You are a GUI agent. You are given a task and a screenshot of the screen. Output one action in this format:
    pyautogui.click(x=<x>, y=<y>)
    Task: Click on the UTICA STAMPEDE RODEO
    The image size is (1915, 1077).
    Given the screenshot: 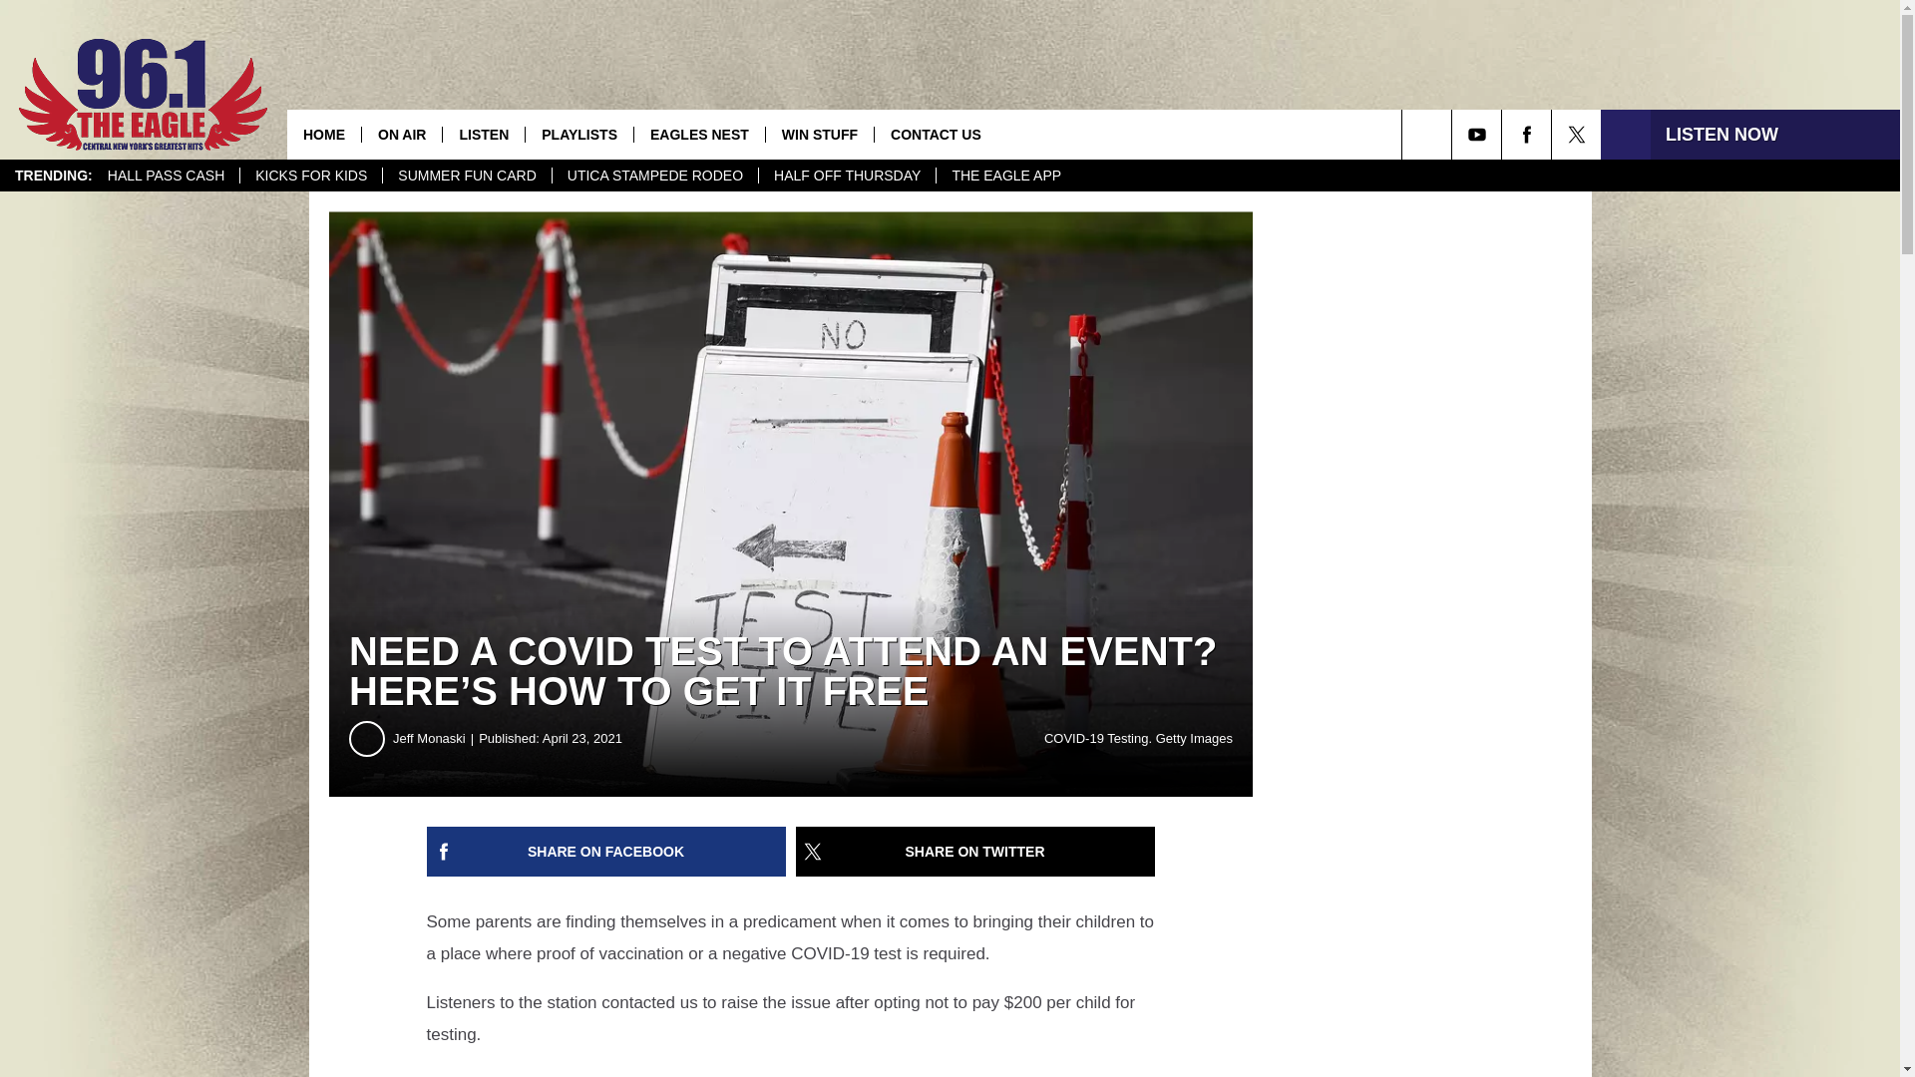 What is the action you would take?
    pyautogui.click(x=654, y=176)
    